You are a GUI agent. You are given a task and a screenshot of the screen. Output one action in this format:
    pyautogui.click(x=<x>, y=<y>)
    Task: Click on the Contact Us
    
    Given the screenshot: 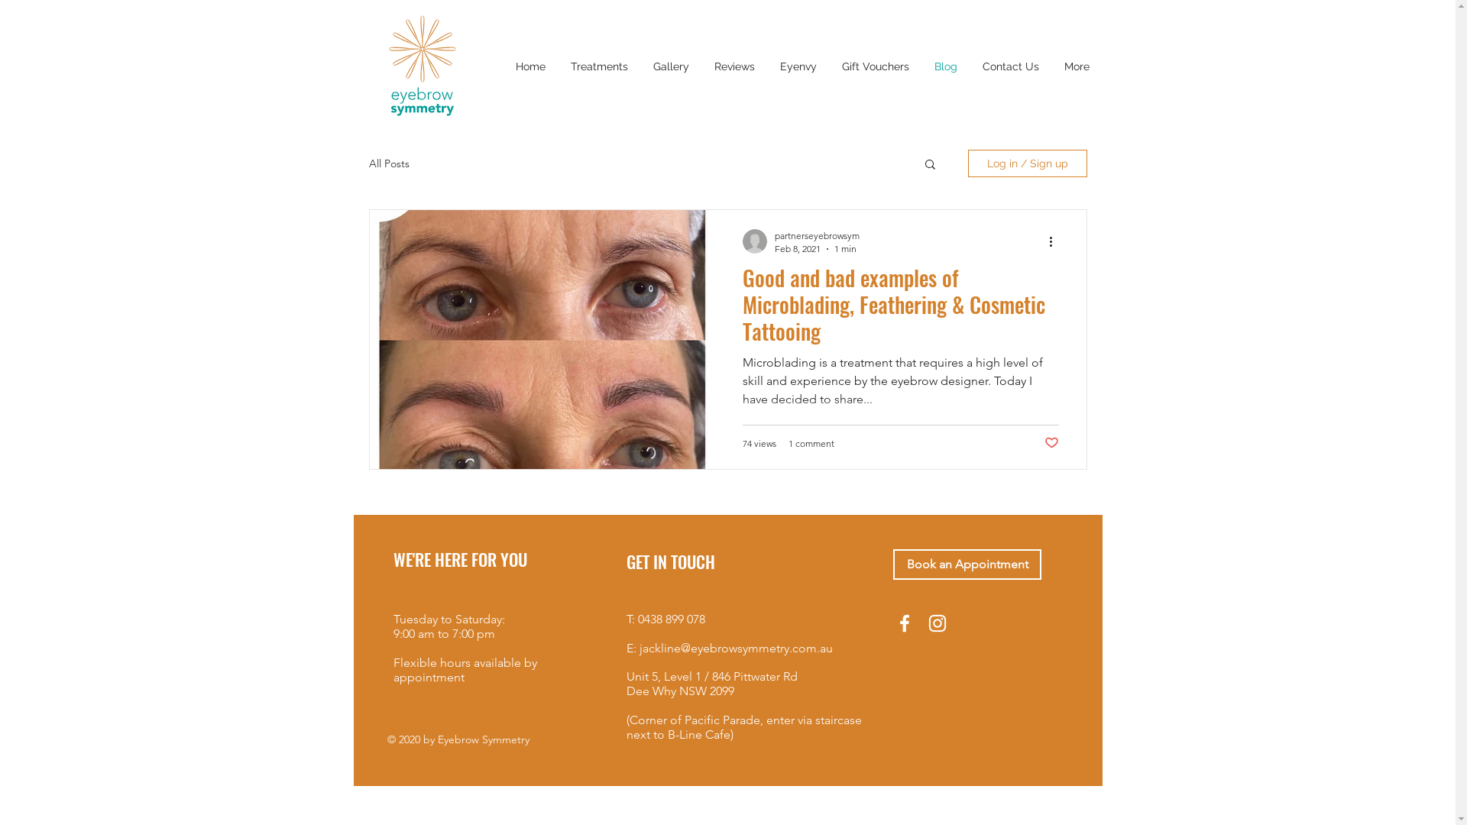 What is the action you would take?
    pyautogui.click(x=1012, y=66)
    